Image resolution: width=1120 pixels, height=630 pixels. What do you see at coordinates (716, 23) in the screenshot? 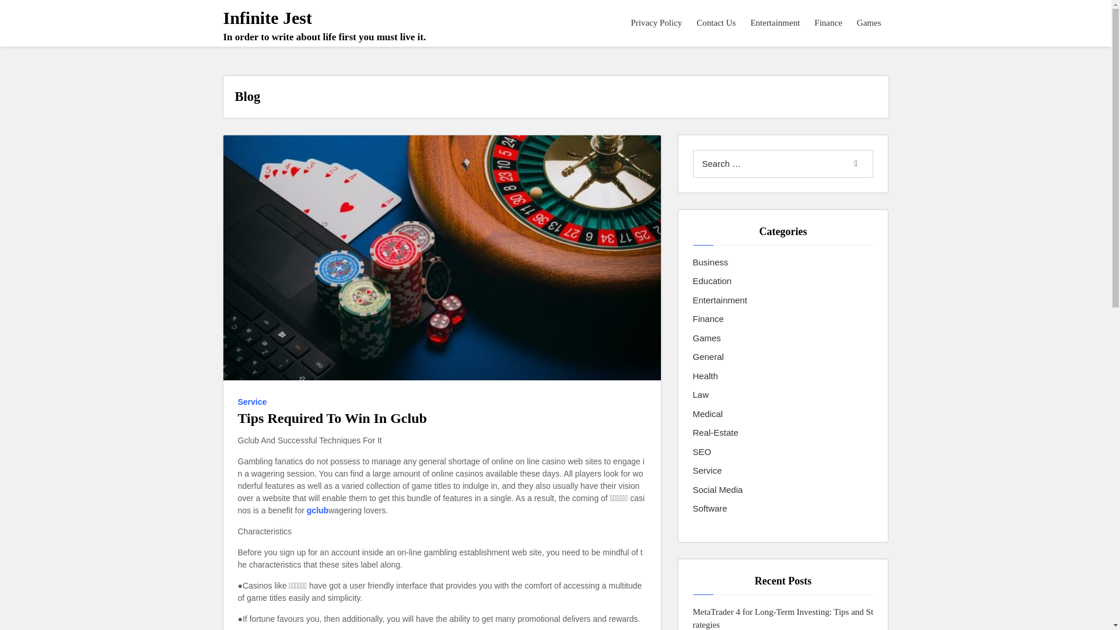
I see `Contact Us` at bounding box center [716, 23].